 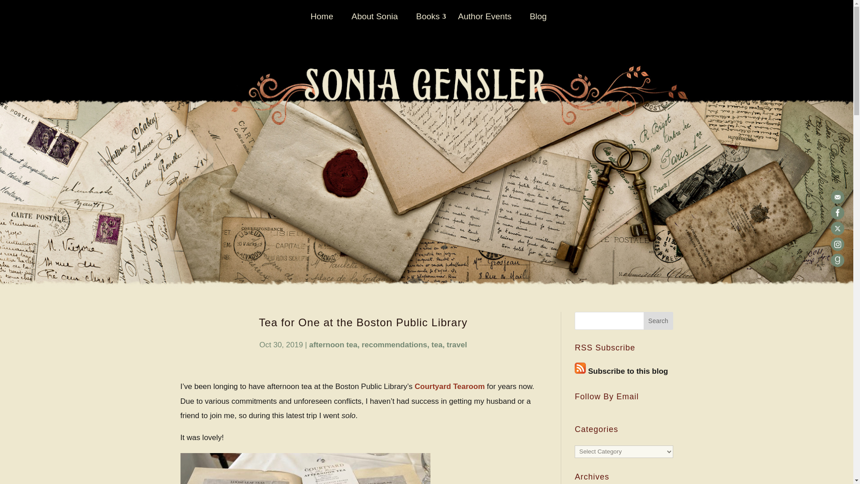 I want to click on Search, so click(x=658, y=320).